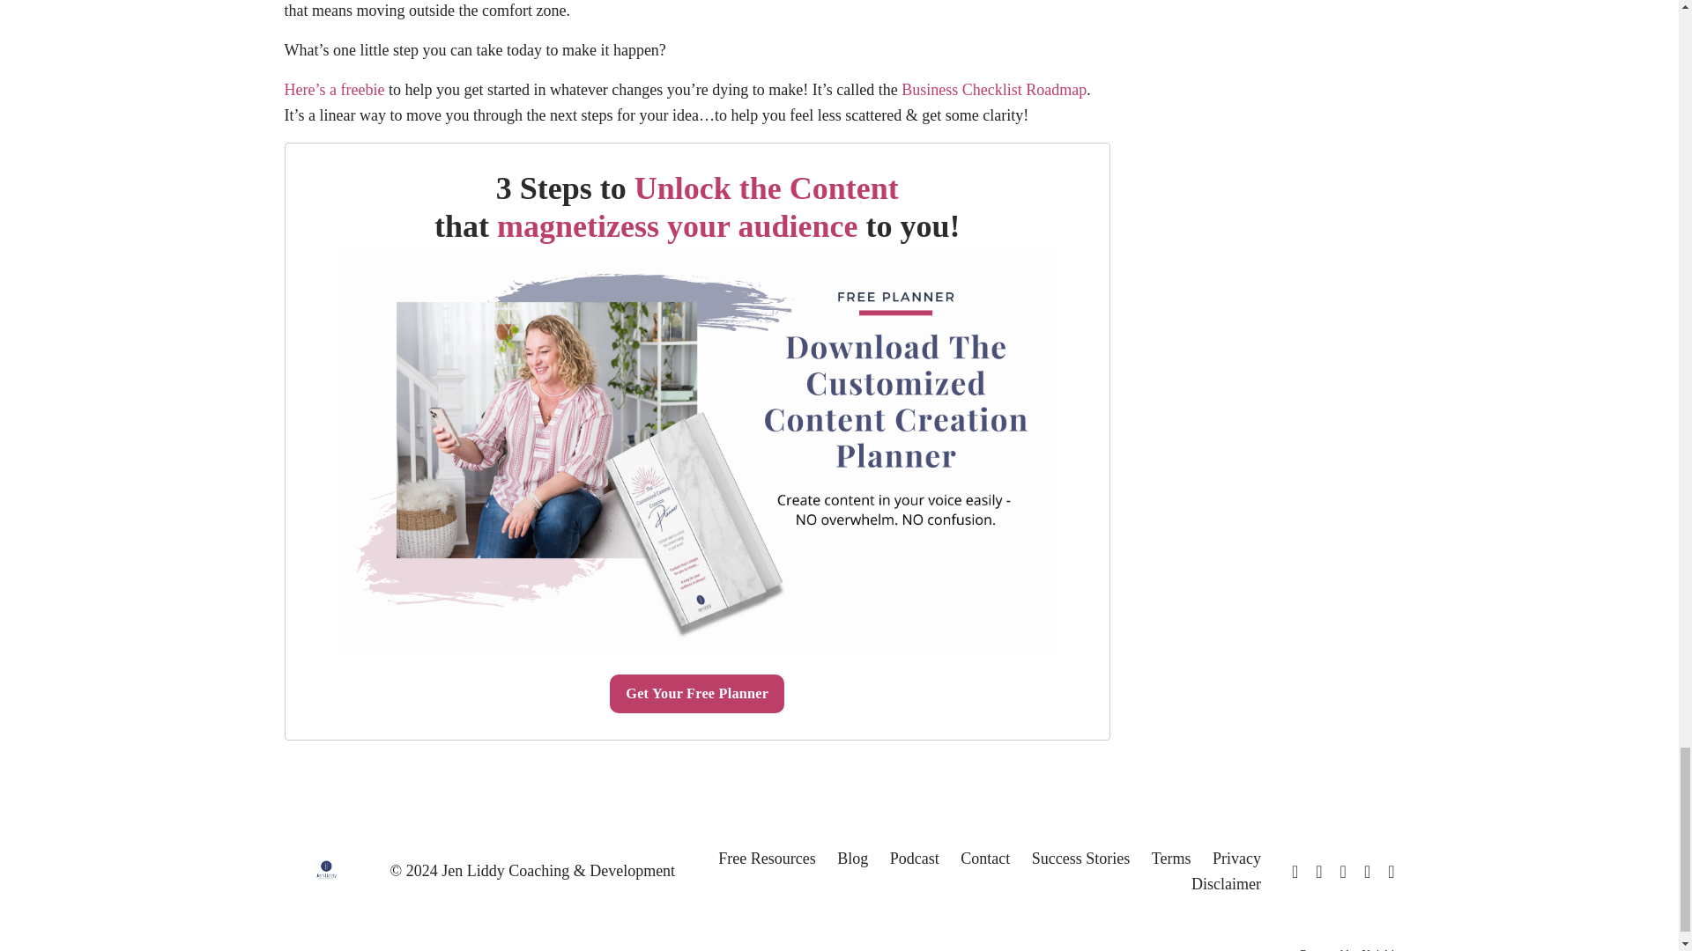  What do you see at coordinates (985, 858) in the screenshot?
I see `Contact` at bounding box center [985, 858].